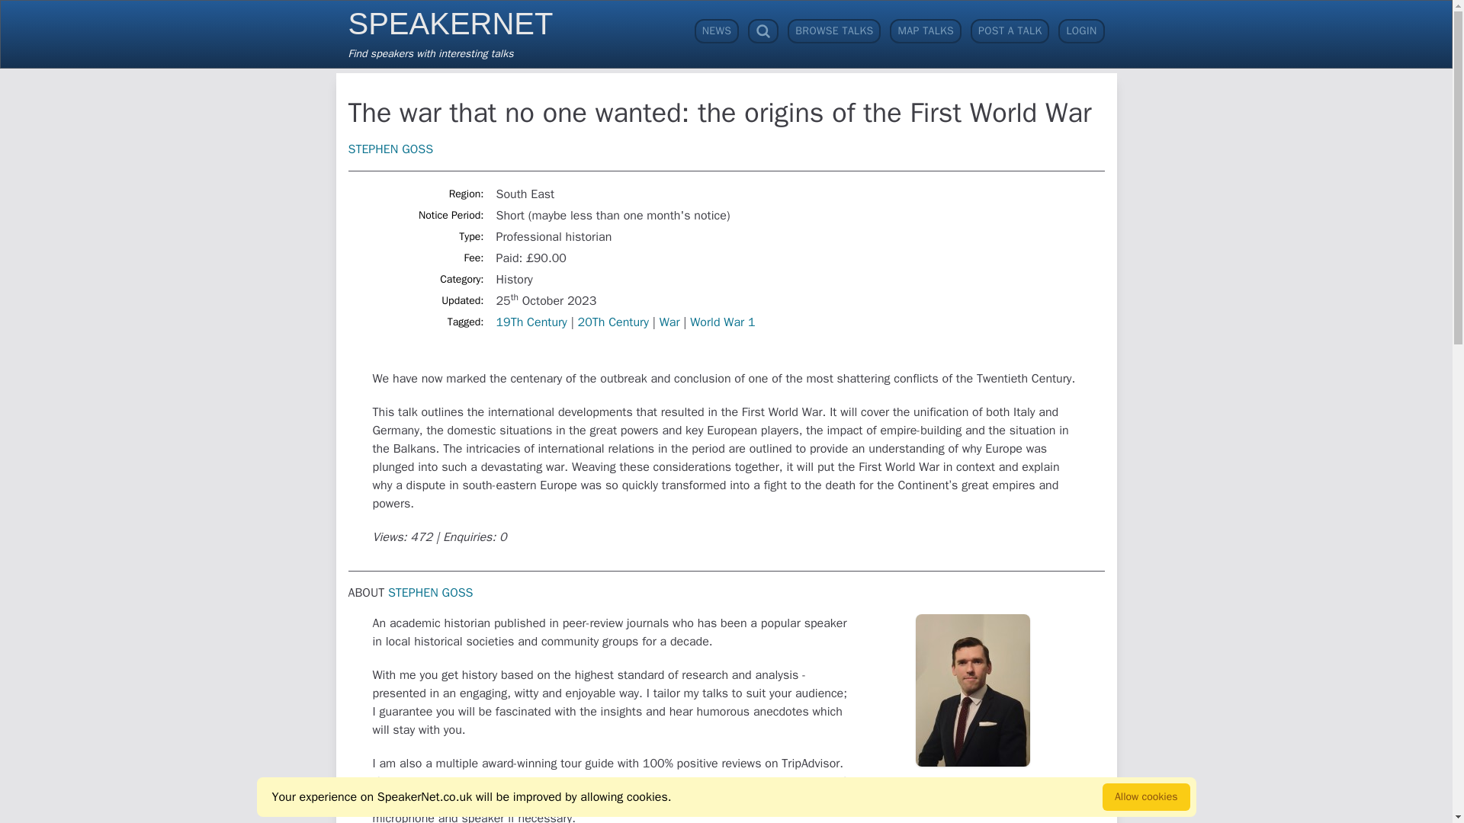  I want to click on Allow cookies, so click(1145, 797).